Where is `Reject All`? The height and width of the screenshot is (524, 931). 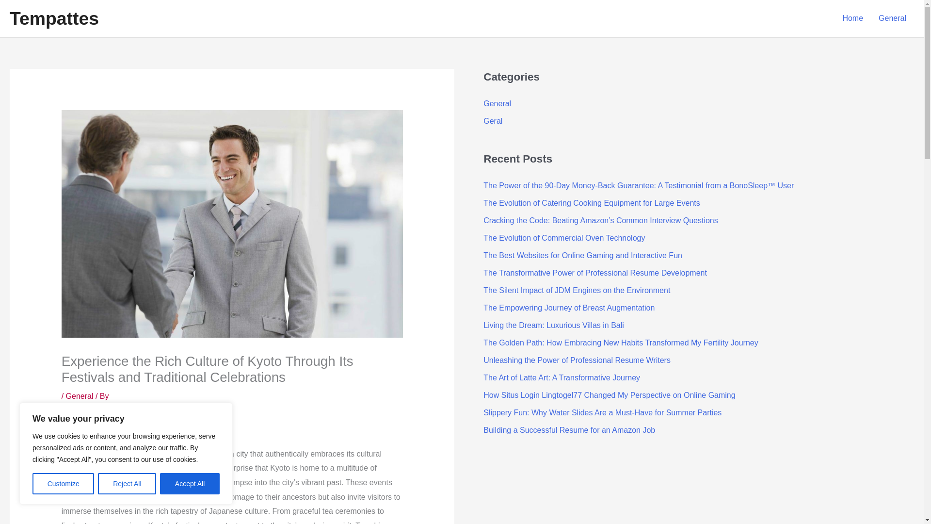
Reject All is located at coordinates (127, 484).